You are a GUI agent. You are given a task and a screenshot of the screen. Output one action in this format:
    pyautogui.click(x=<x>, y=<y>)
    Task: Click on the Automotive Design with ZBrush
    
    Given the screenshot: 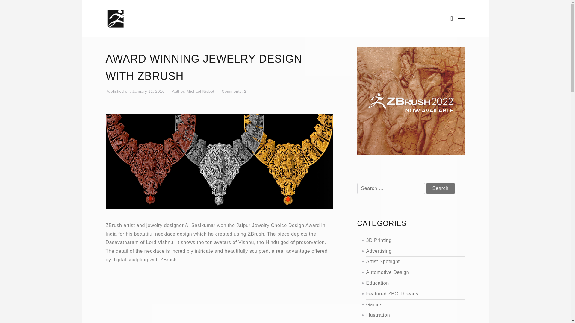 What is the action you would take?
    pyautogui.click(x=408, y=272)
    